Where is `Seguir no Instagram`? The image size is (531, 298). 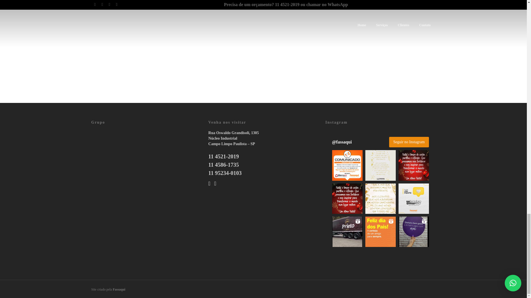
Seguir no Instagram is located at coordinates (409, 142).